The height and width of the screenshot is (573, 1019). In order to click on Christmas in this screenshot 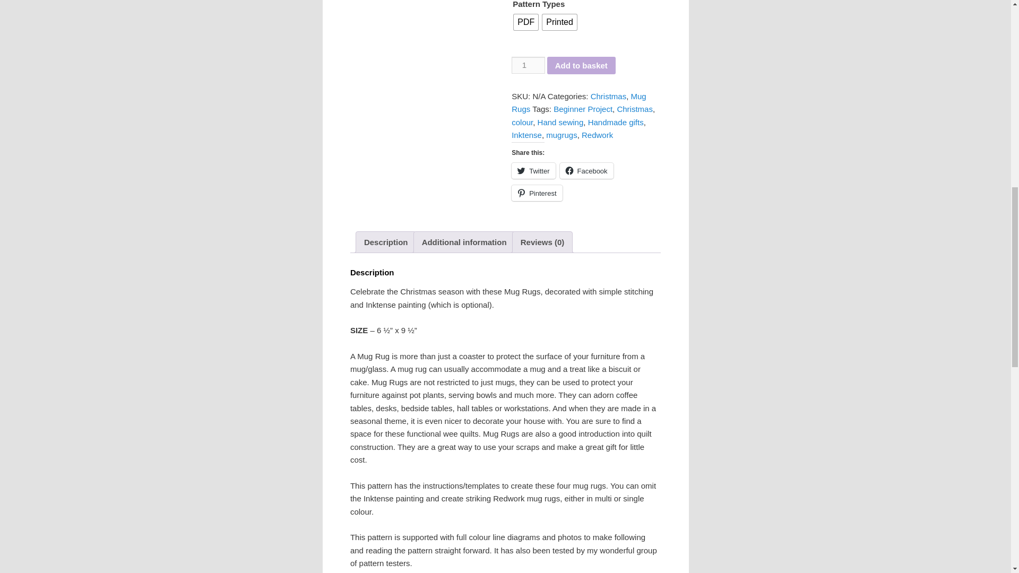, I will do `click(635, 108)`.